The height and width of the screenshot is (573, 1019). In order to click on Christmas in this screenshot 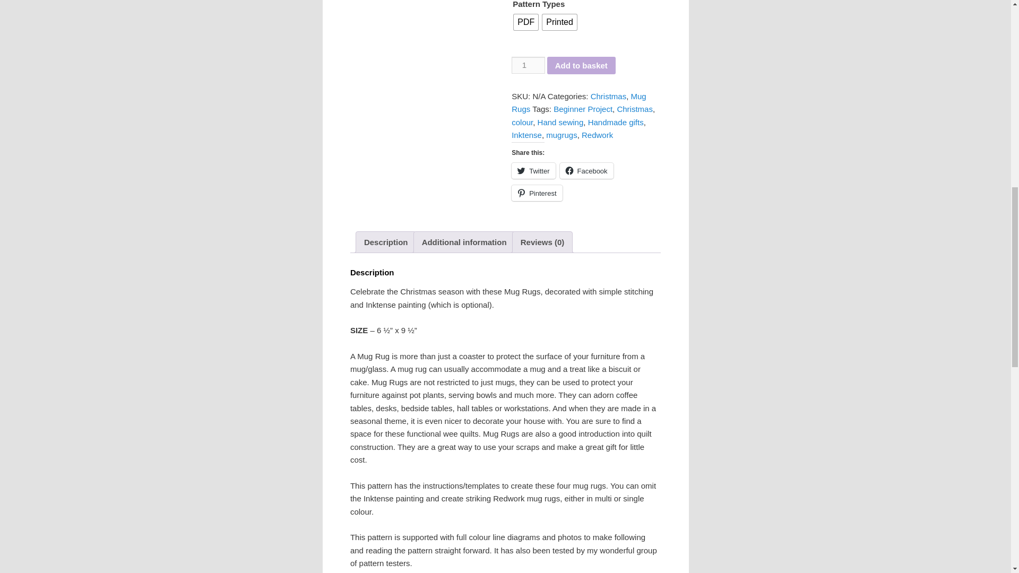, I will do `click(635, 108)`.